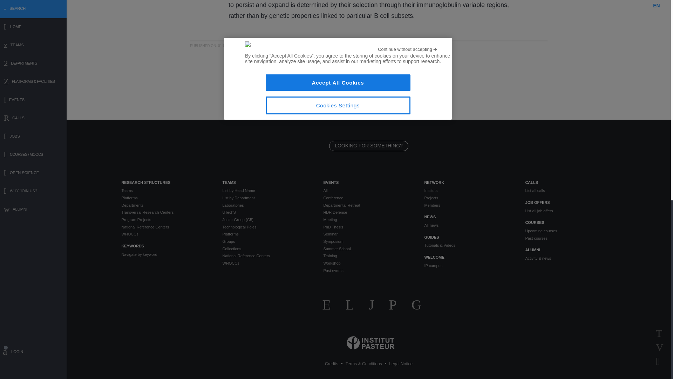 The width and height of the screenshot is (673, 379). Describe the element at coordinates (166, 205) in the screenshot. I see `Departments` at that location.